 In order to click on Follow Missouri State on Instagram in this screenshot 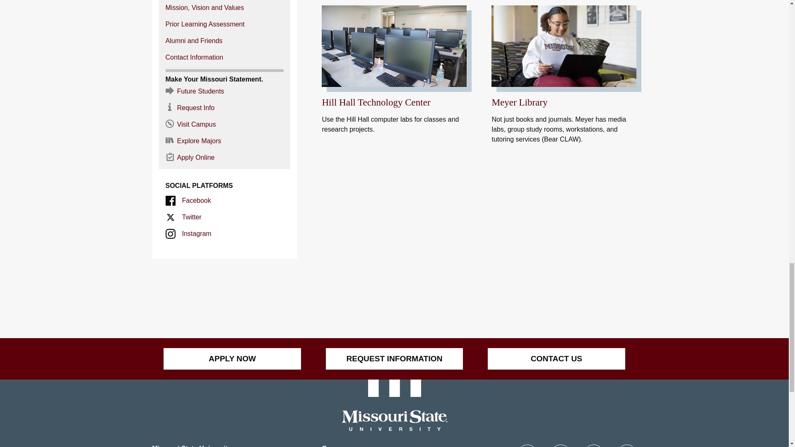, I will do `click(593, 445)`.